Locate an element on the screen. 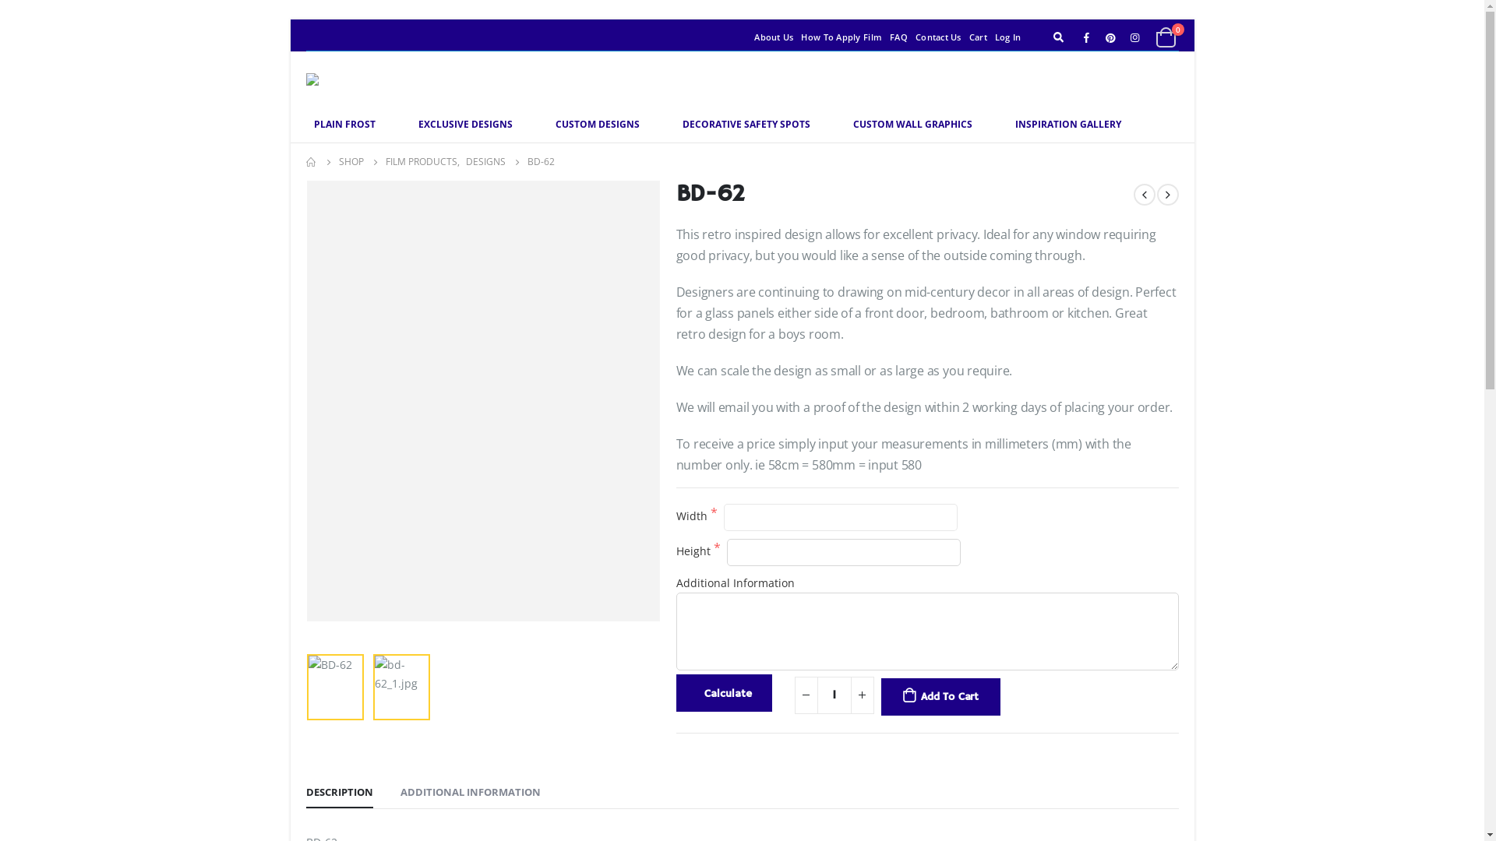 The height and width of the screenshot is (841, 1496). Contact Us is located at coordinates (938, 37).